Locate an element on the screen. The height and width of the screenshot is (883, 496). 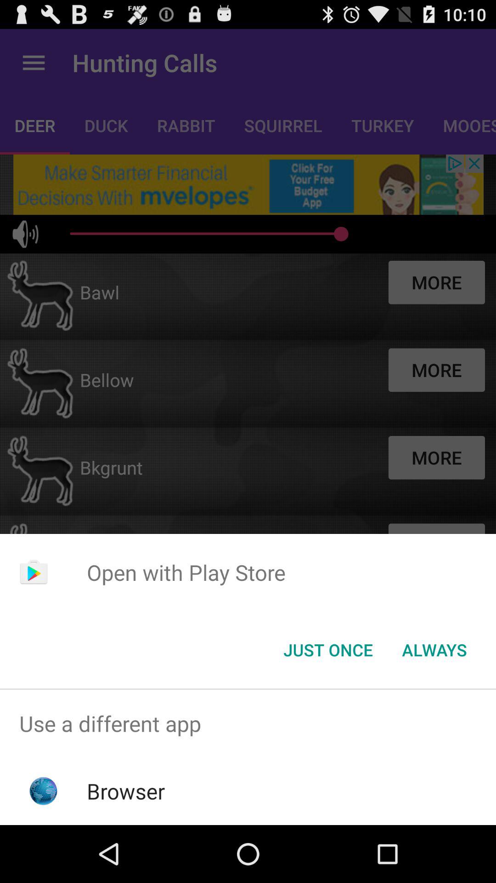
turn on app above browser item is located at coordinates (248, 724).